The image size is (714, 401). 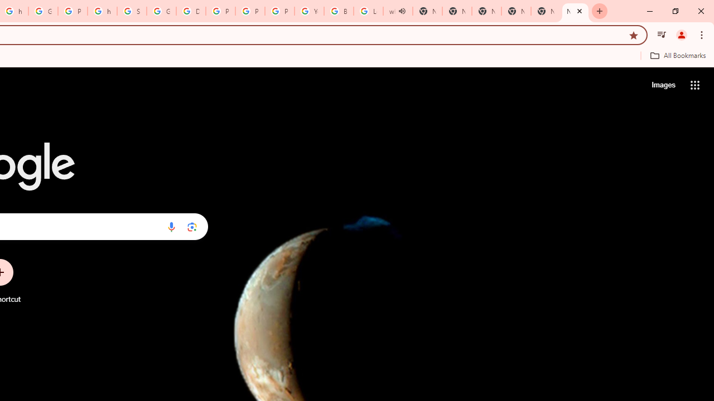 I want to click on Search by voice, so click(x=171, y=227).